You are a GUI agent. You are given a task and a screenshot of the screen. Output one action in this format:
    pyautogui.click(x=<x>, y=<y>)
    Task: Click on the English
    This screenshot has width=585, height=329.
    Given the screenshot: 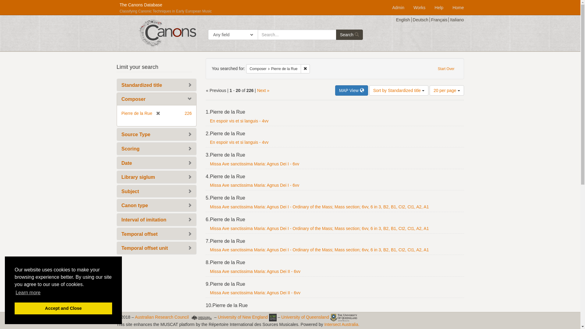 What is the action you would take?
    pyautogui.click(x=404, y=20)
    